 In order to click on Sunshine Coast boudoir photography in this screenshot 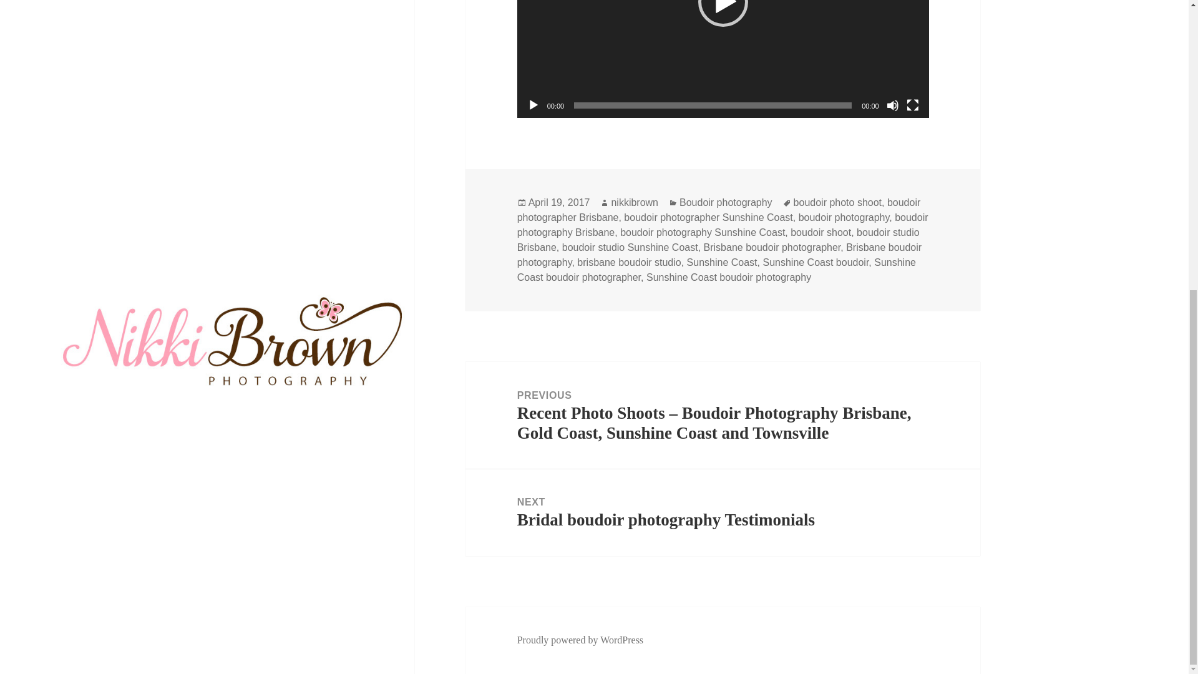, I will do `click(729, 277)`.